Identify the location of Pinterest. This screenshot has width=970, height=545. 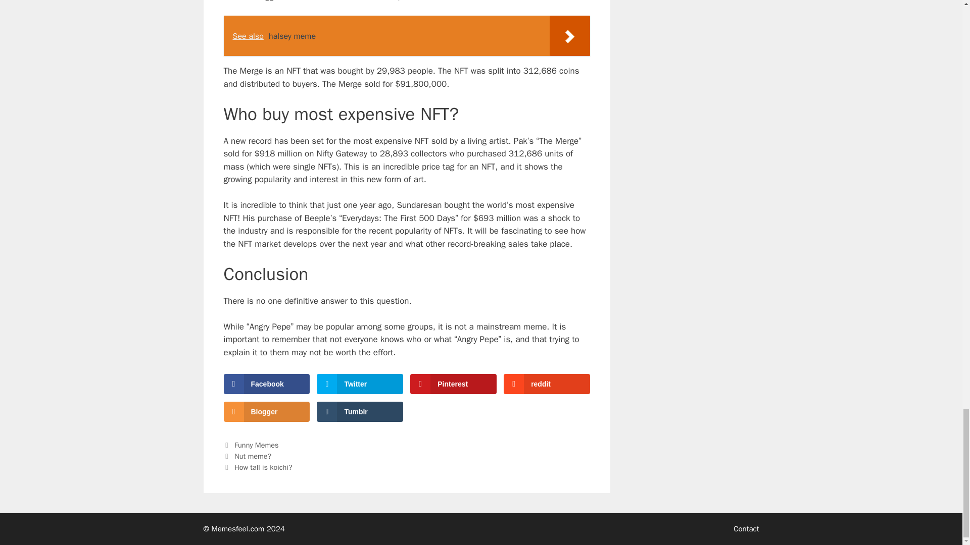
(453, 384).